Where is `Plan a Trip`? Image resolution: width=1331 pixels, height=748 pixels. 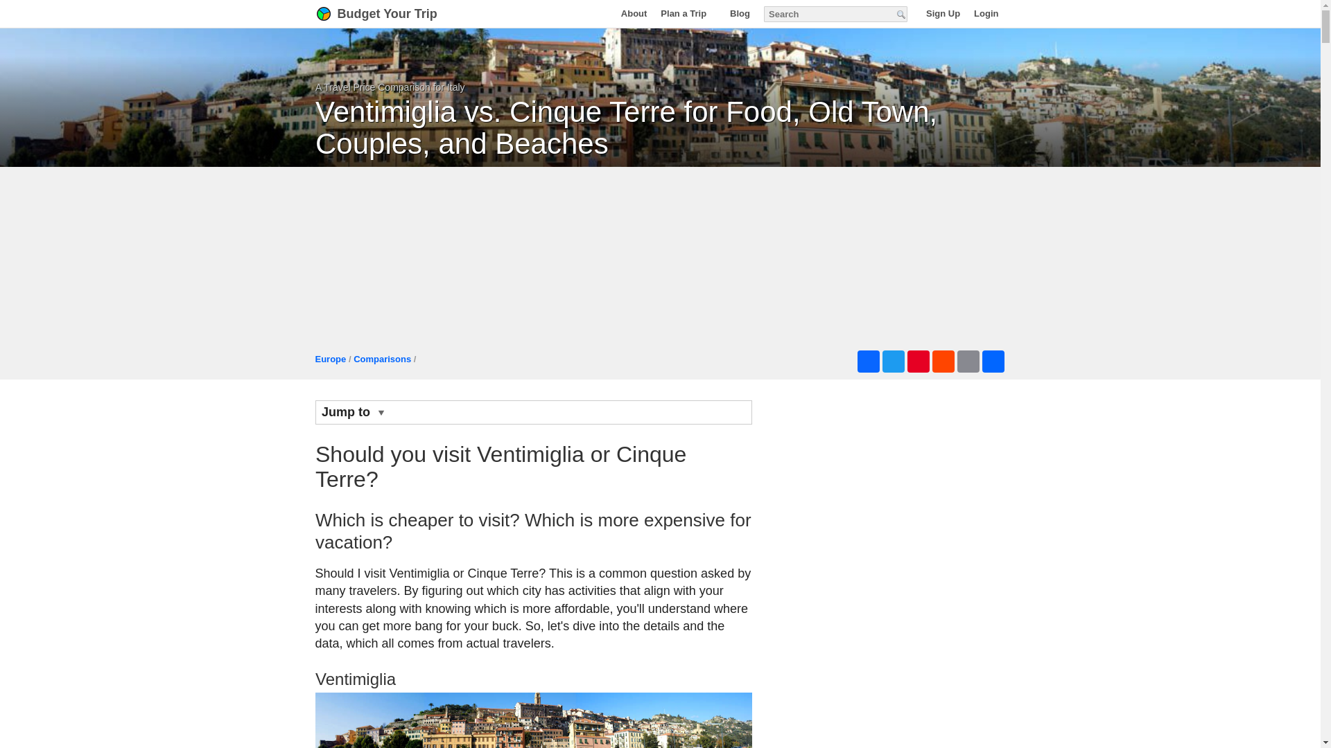
Plan a Trip is located at coordinates (688, 13).